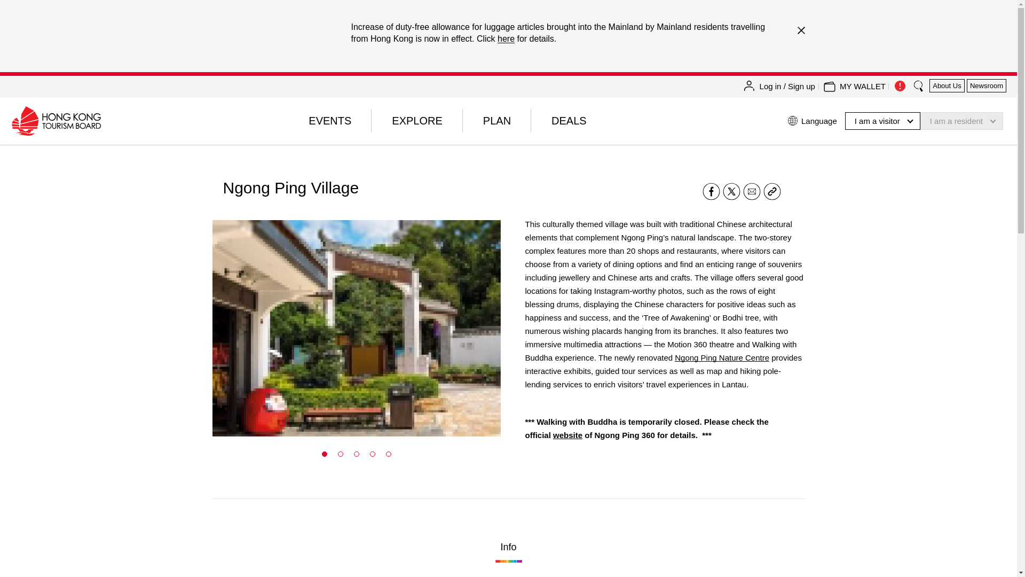 Image resolution: width=1025 pixels, height=577 pixels. Describe the element at coordinates (416, 121) in the screenshot. I see `EXPLORE` at that location.